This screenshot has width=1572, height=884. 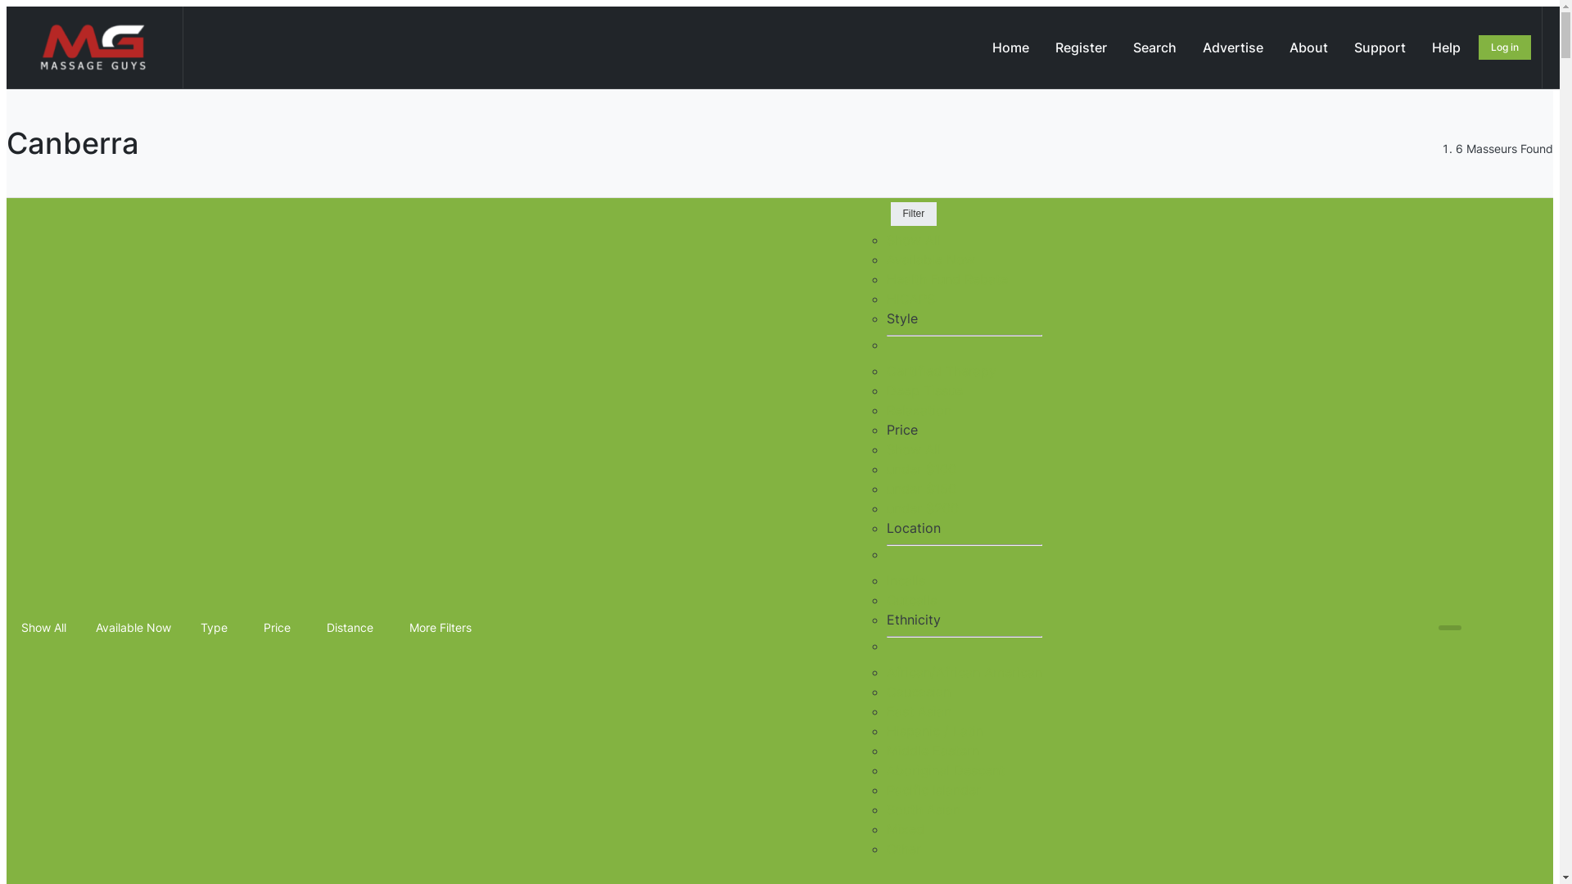 I want to click on Outcalls, so click(x=910, y=600).